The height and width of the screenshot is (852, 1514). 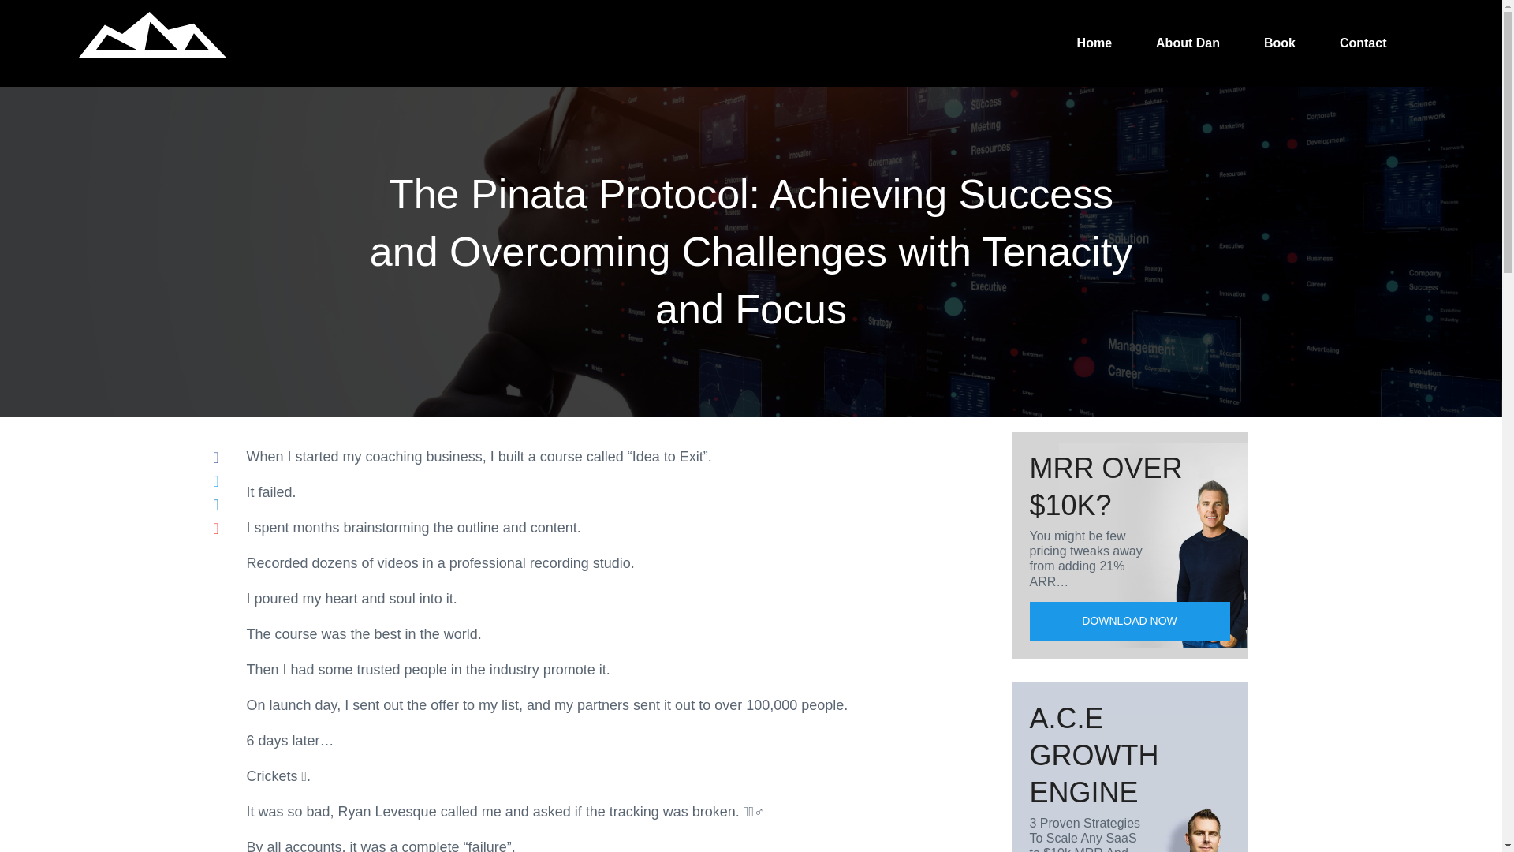 What do you see at coordinates (1188, 43) in the screenshot?
I see `About Dan` at bounding box center [1188, 43].